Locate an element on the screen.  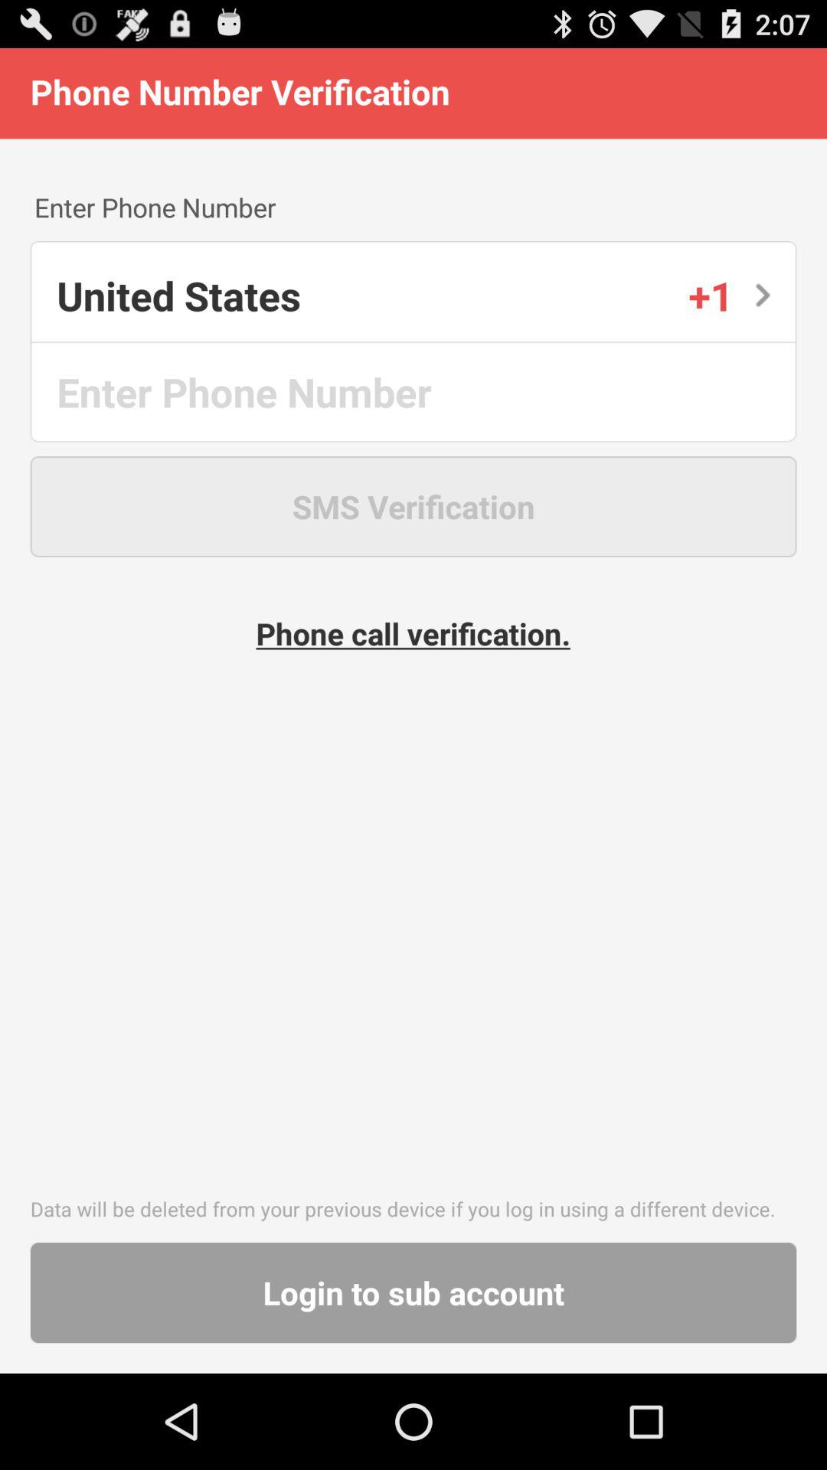
phone number entry is located at coordinates (415, 392).